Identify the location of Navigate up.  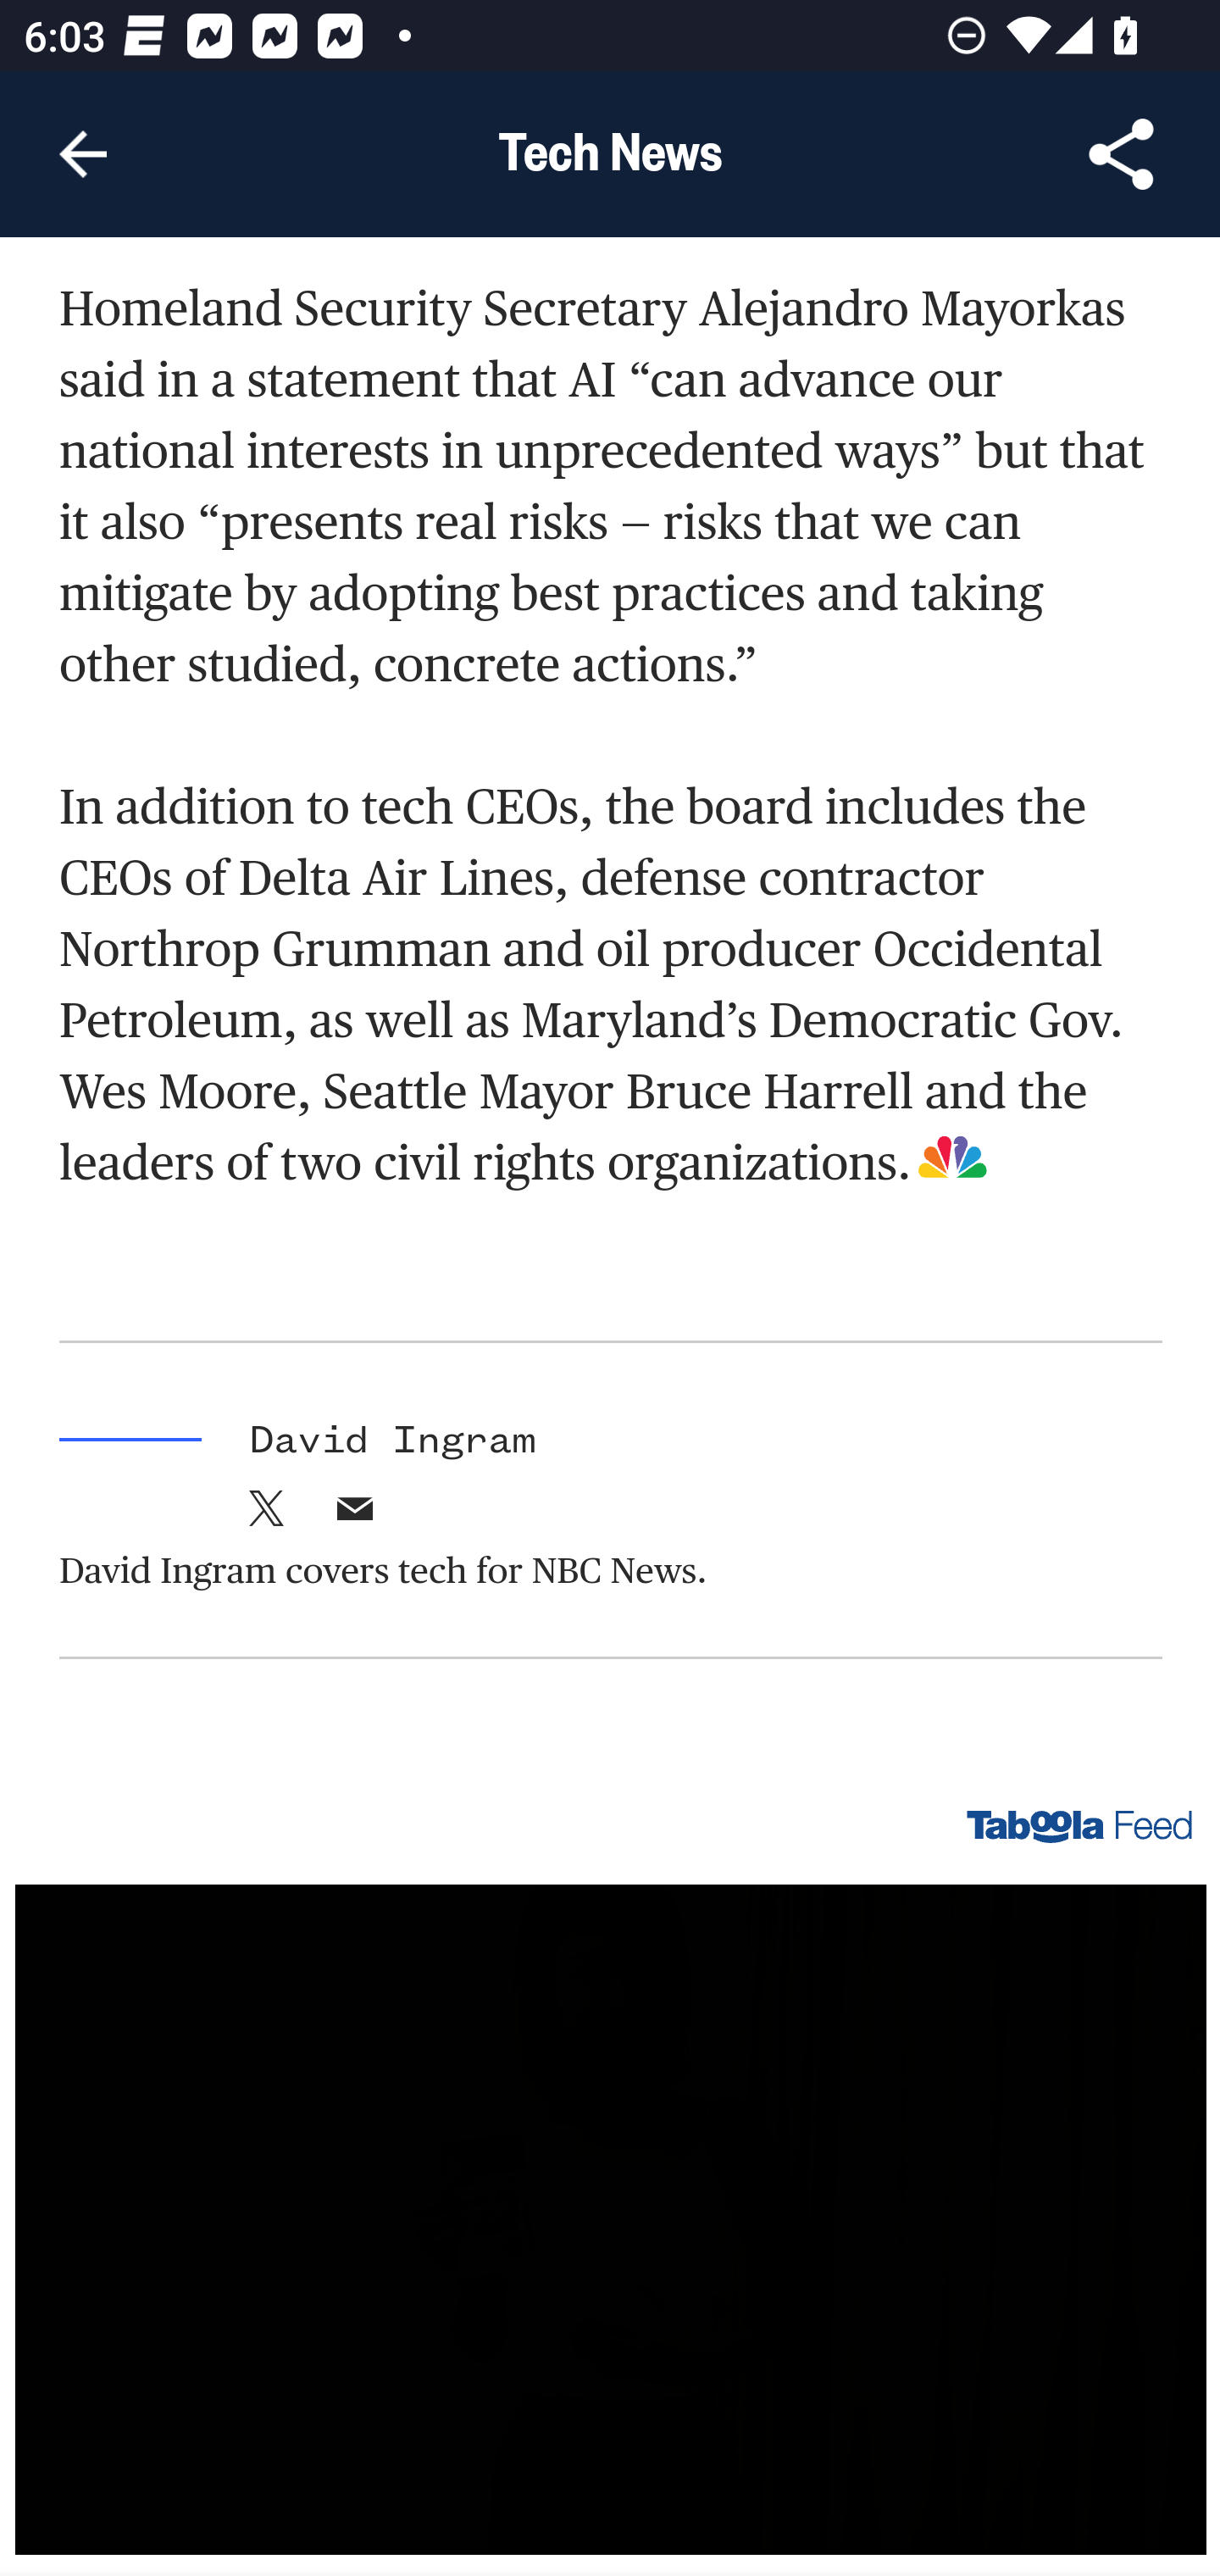
(83, 154).